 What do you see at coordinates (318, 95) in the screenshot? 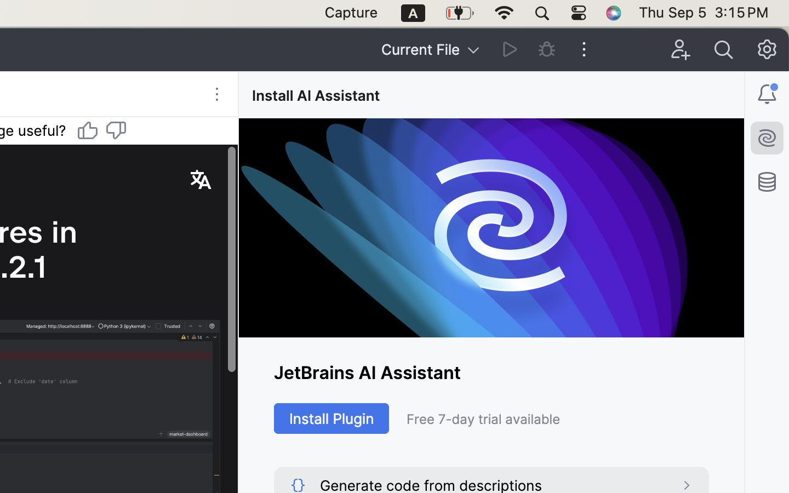
I see `Install AI Assistant` at bounding box center [318, 95].